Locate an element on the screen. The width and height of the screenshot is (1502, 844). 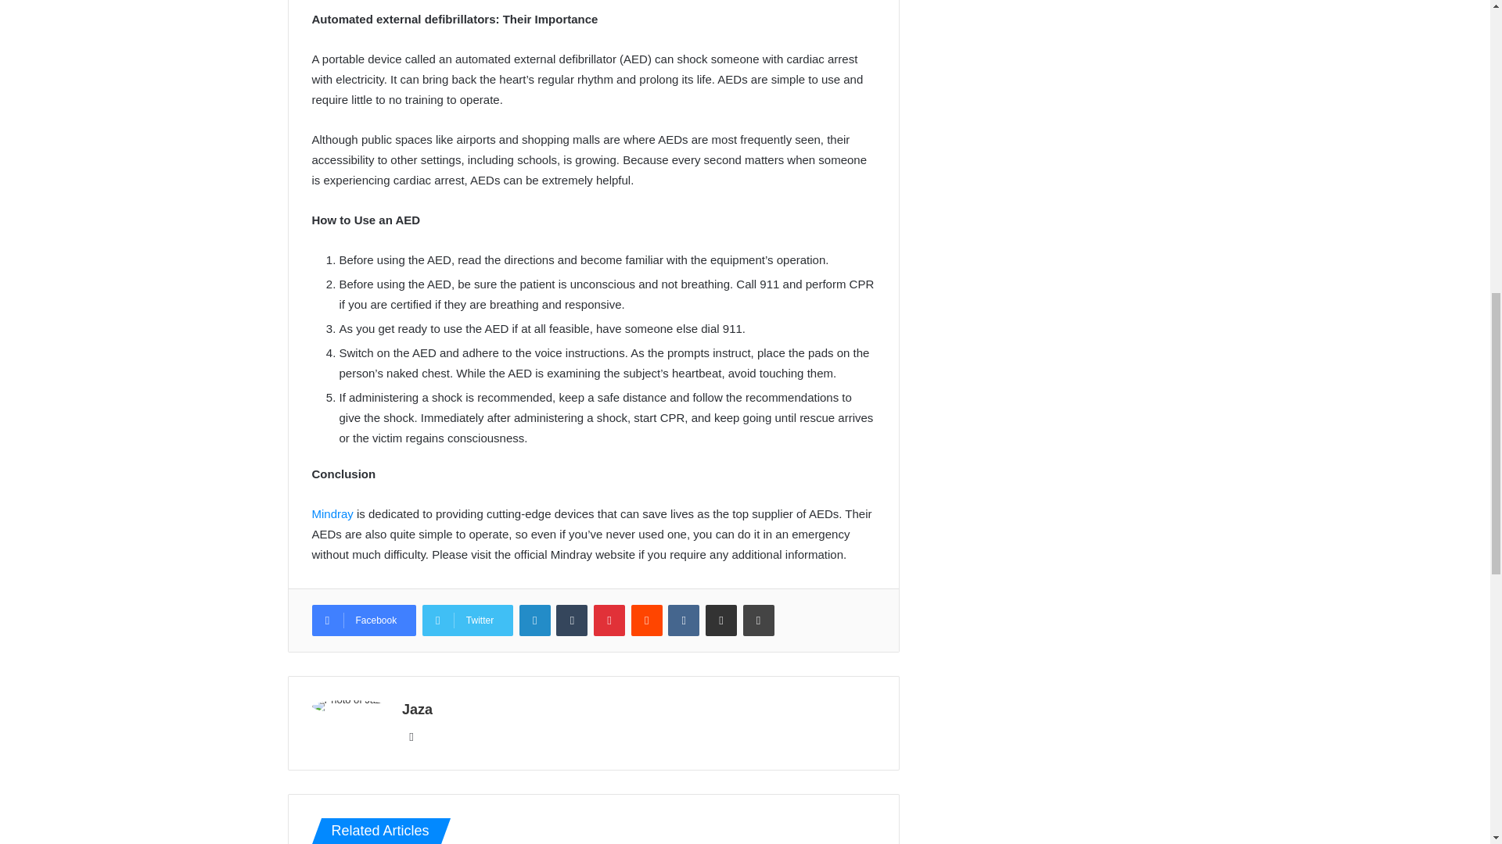
Tumblr is located at coordinates (571, 620).